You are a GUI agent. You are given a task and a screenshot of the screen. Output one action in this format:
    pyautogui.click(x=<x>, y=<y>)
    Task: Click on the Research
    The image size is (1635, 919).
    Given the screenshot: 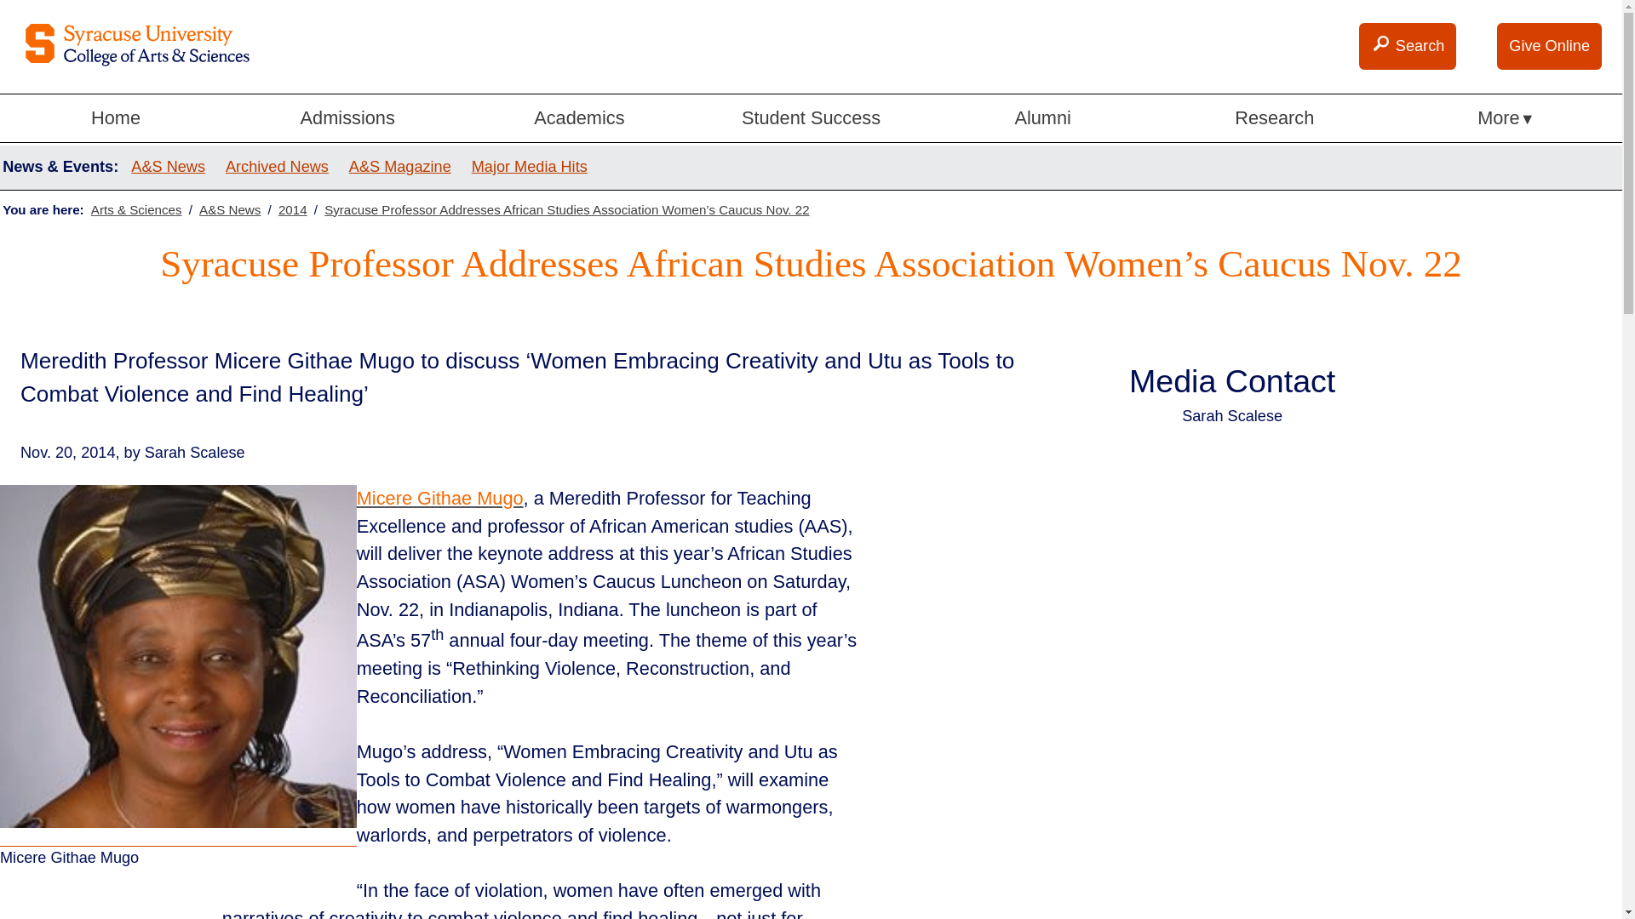 What is the action you would take?
    pyautogui.click(x=1275, y=119)
    